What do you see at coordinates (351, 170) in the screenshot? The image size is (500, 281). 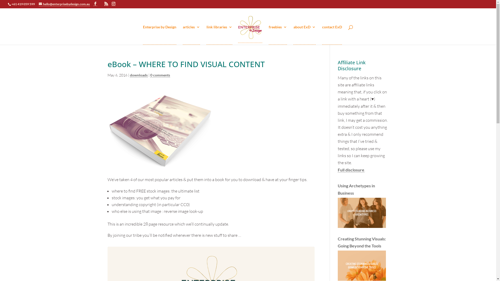 I see `Full disclosure` at bounding box center [351, 170].